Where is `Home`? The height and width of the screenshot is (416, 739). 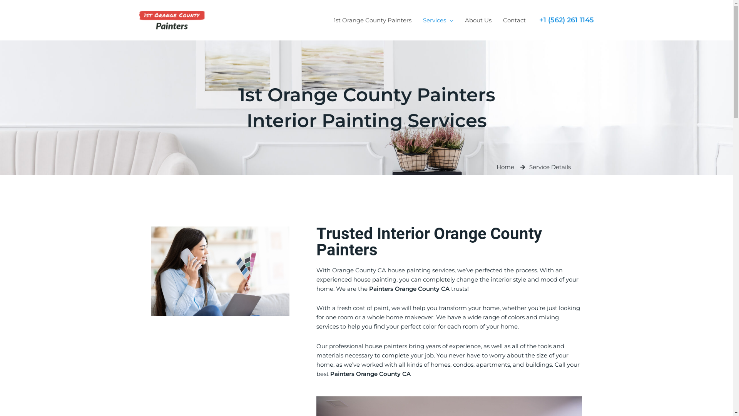 Home is located at coordinates (505, 167).